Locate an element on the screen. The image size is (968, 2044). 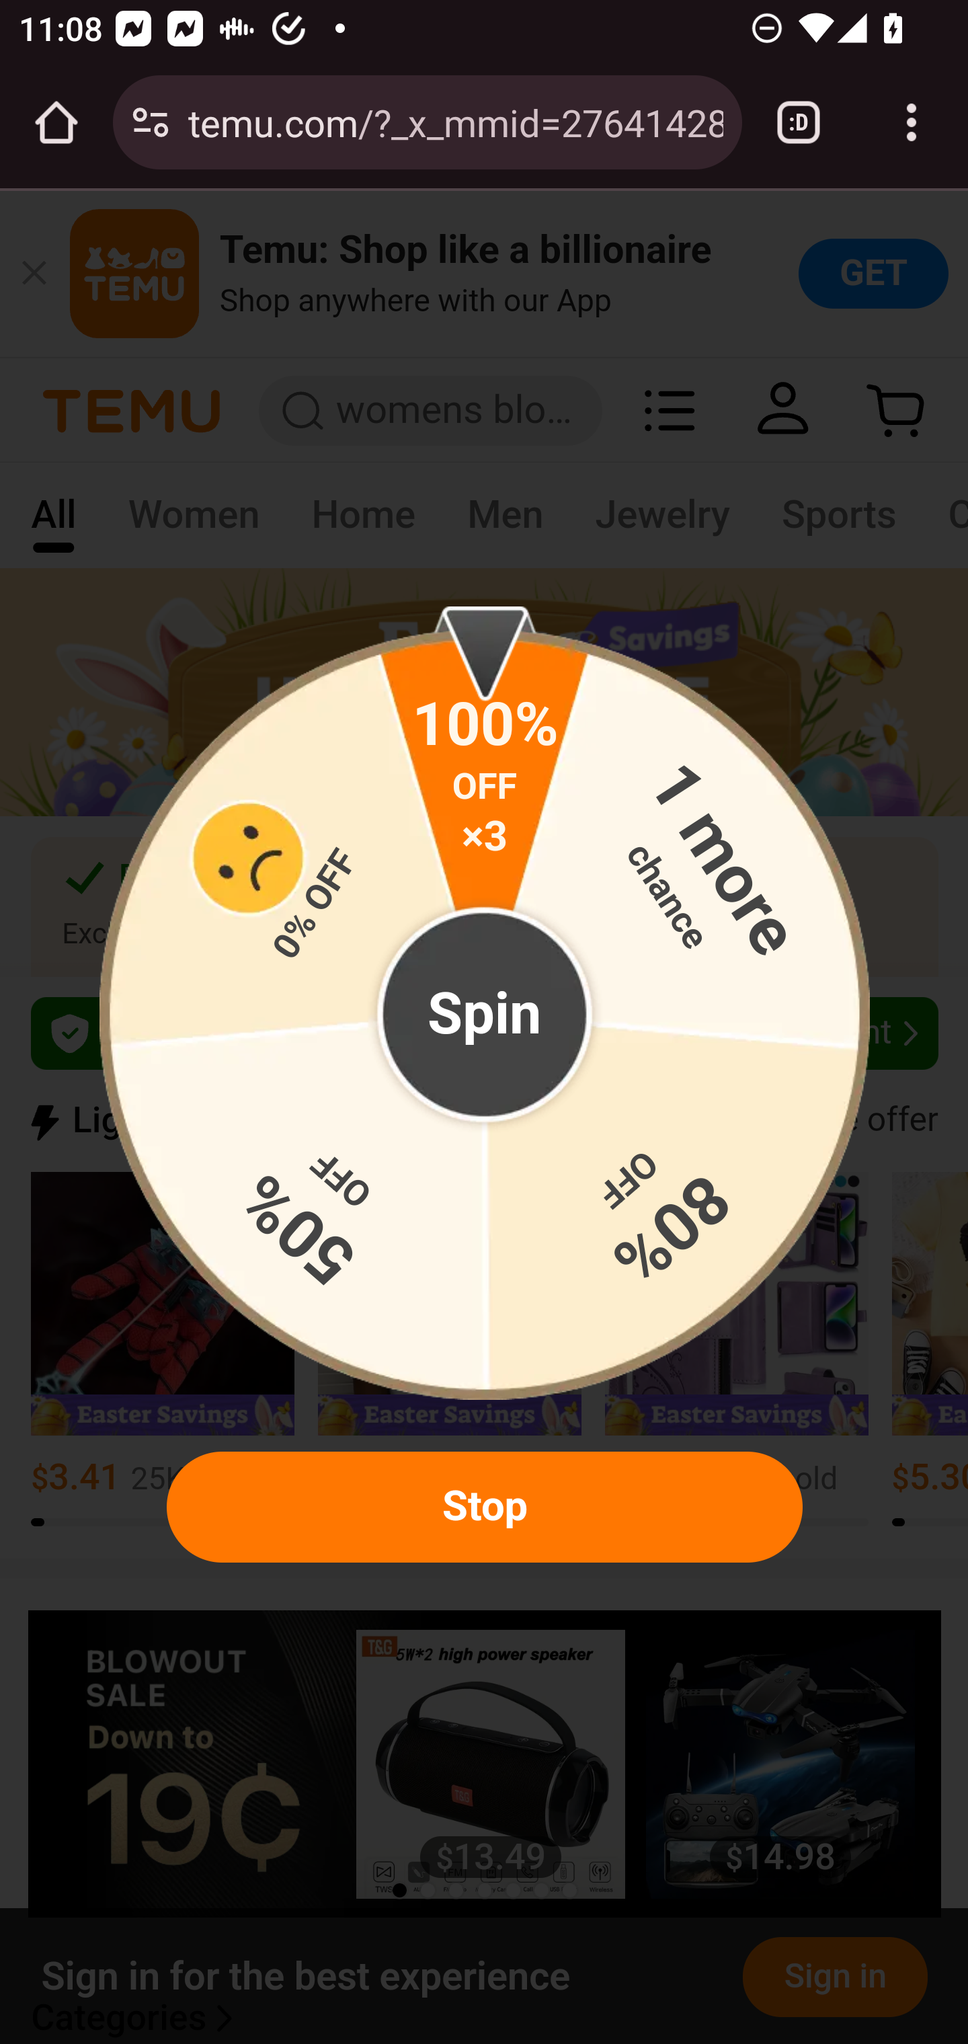
Connection is secure is located at coordinates (151, 122).